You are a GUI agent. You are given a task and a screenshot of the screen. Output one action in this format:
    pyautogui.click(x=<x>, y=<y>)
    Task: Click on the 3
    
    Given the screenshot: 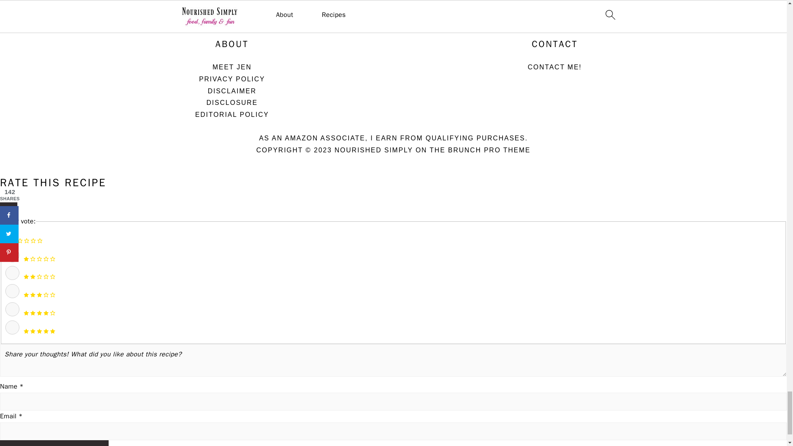 What is the action you would take?
    pyautogui.click(x=12, y=291)
    